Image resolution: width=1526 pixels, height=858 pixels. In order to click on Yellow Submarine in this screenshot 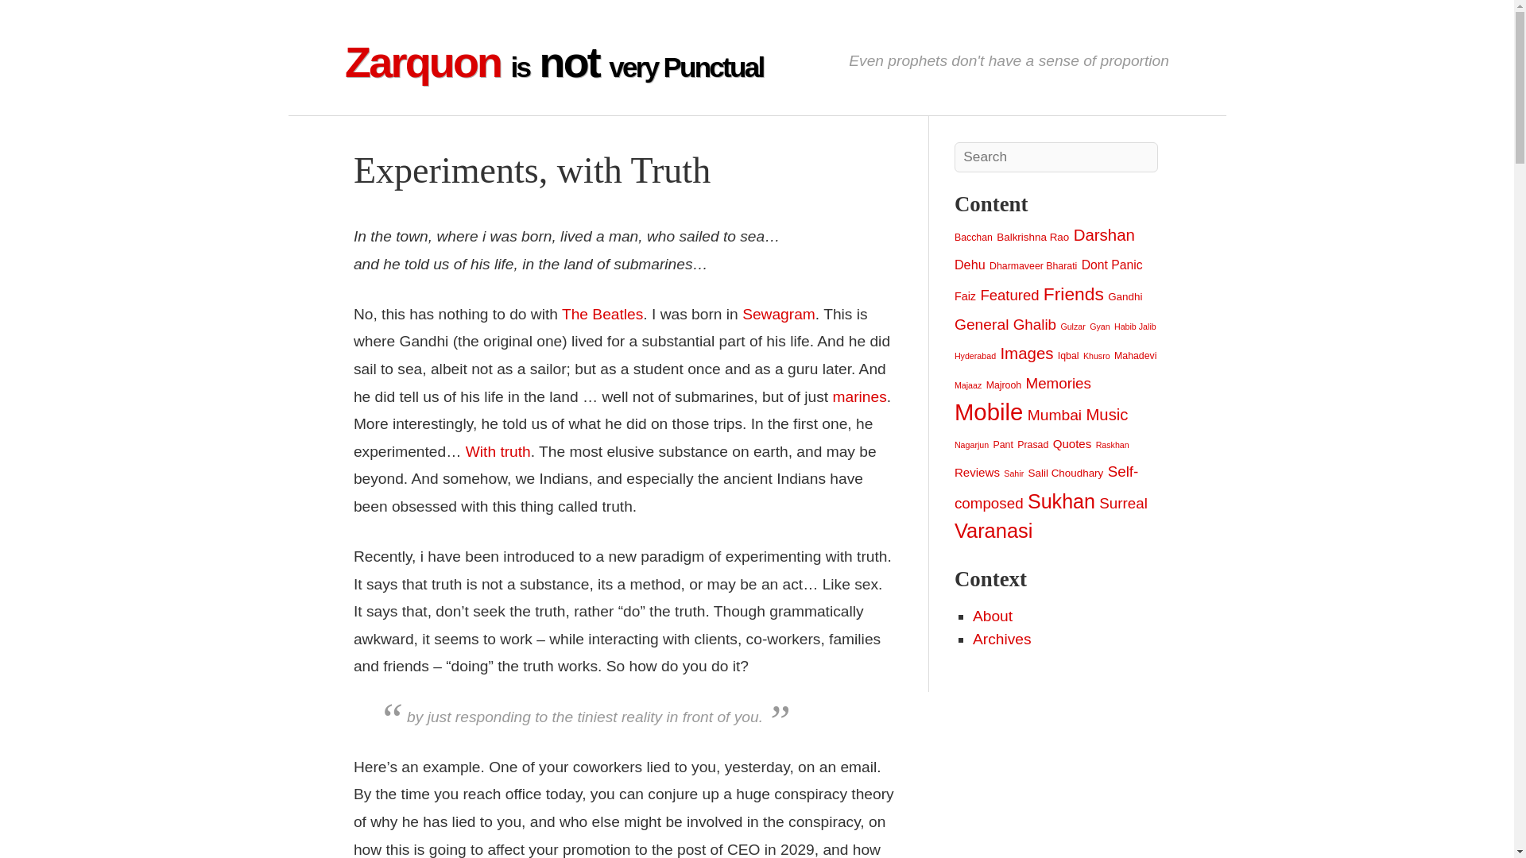, I will do `click(602, 314)`.